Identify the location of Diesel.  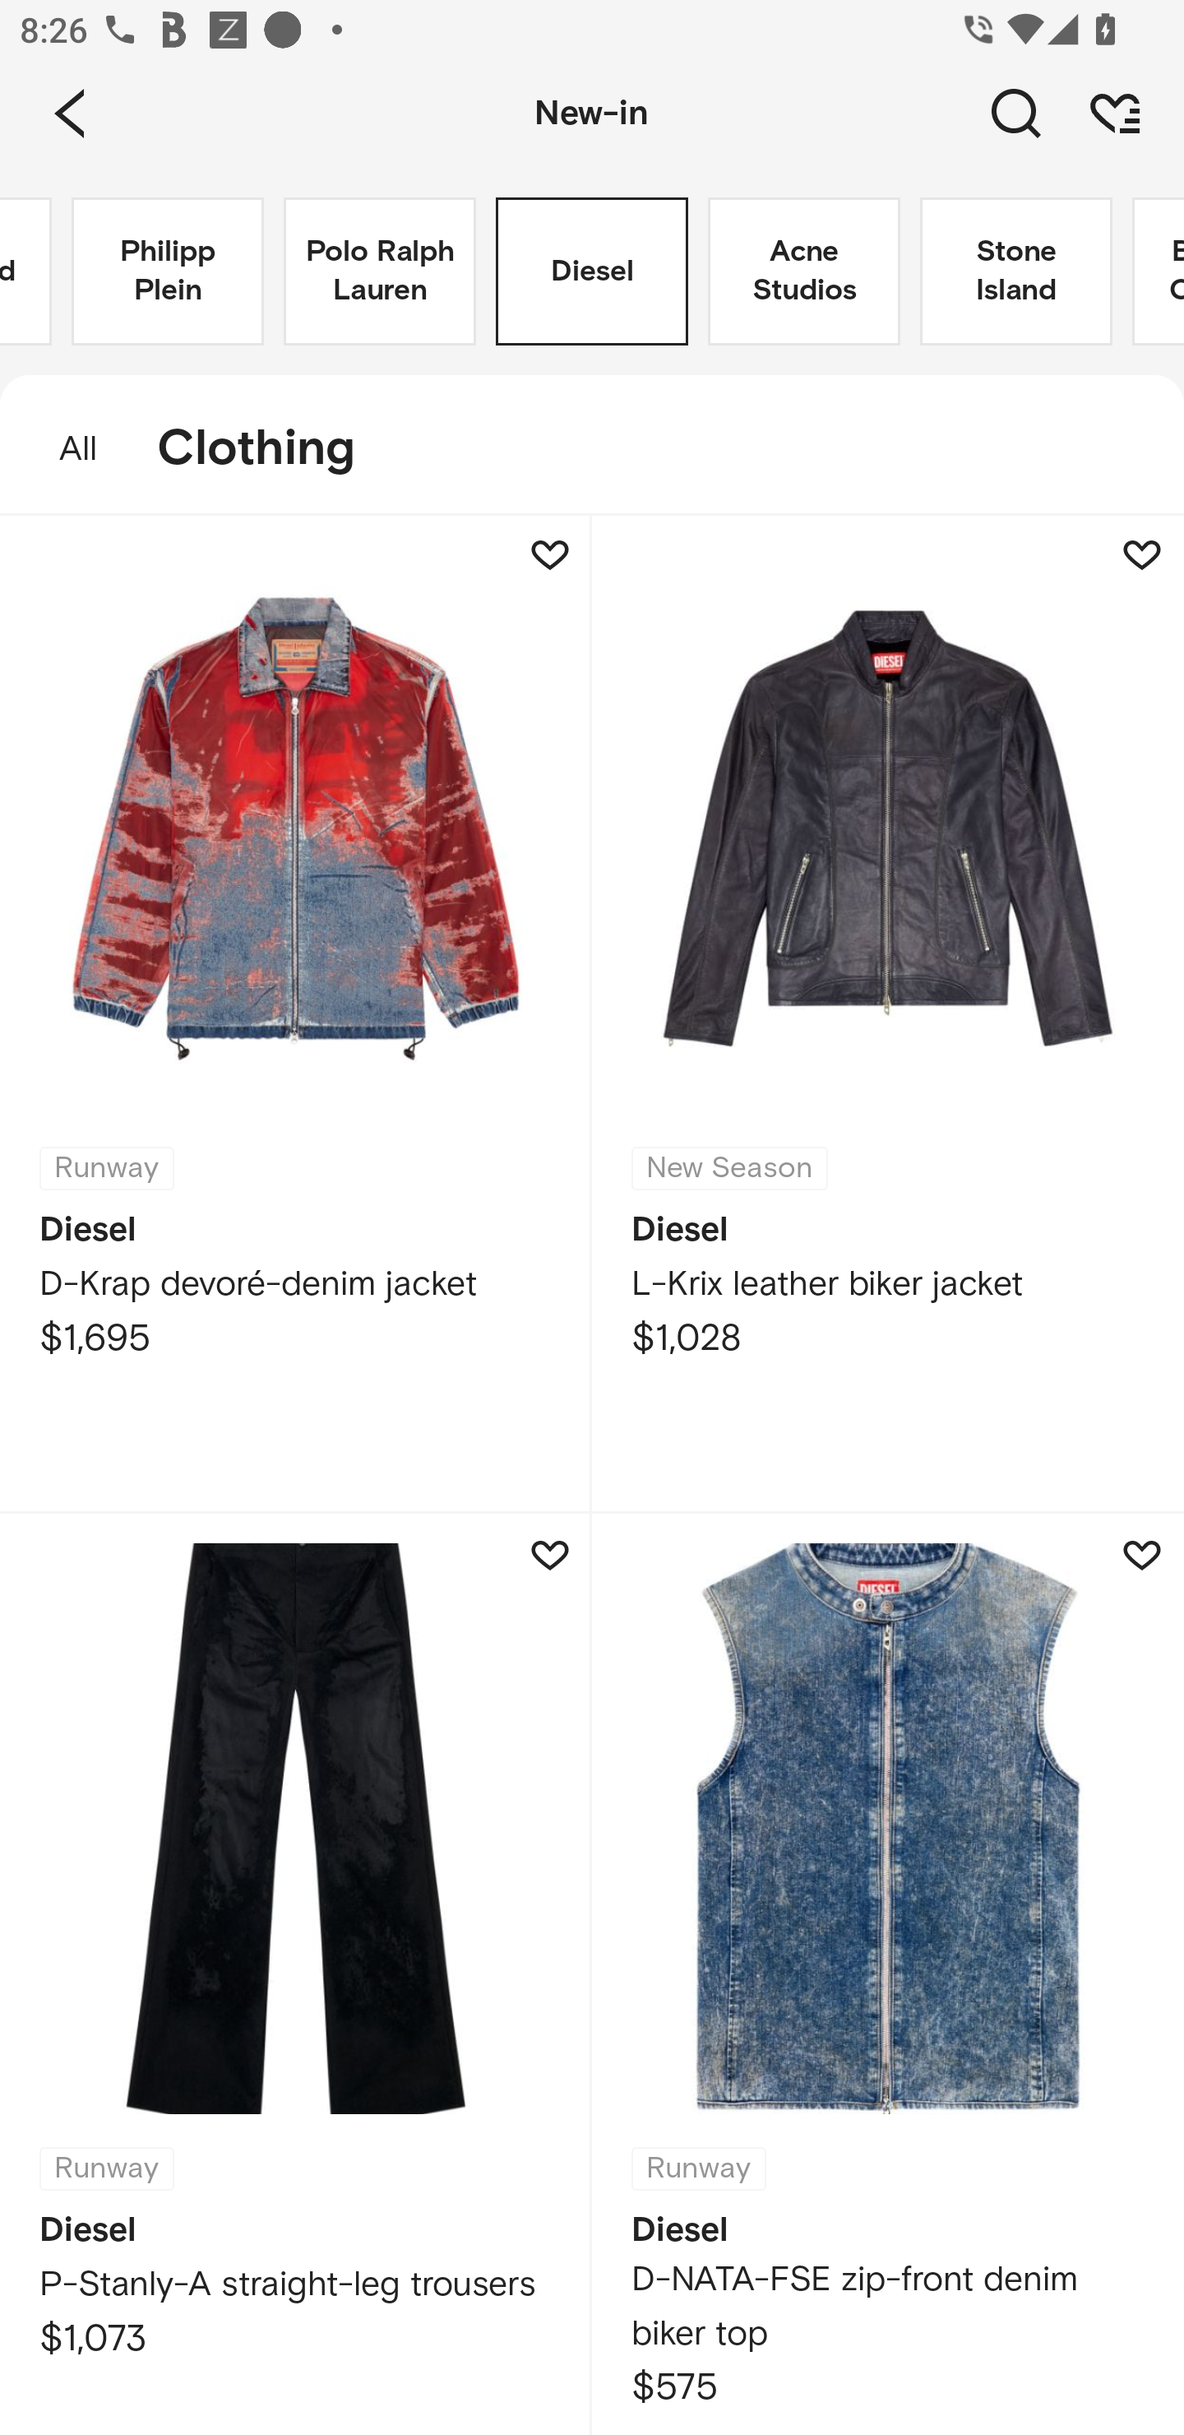
(592, 271).